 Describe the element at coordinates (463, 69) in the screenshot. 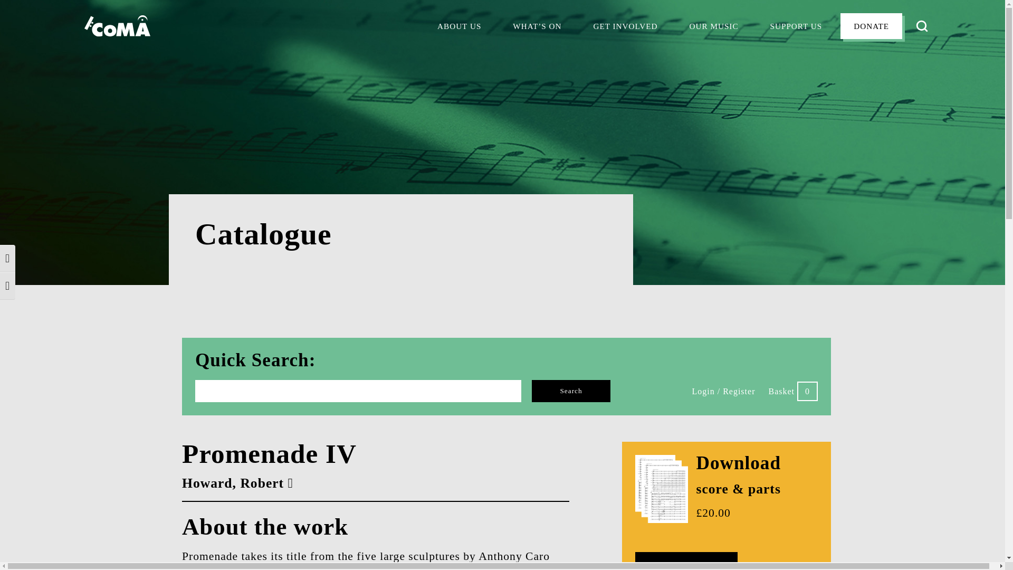

I see `OUR IMPACT` at that location.